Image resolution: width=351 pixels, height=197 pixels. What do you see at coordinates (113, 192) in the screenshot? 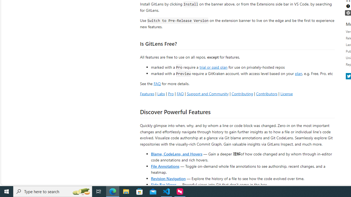
I see `Microsoft Edge - 1 running window` at bounding box center [113, 192].